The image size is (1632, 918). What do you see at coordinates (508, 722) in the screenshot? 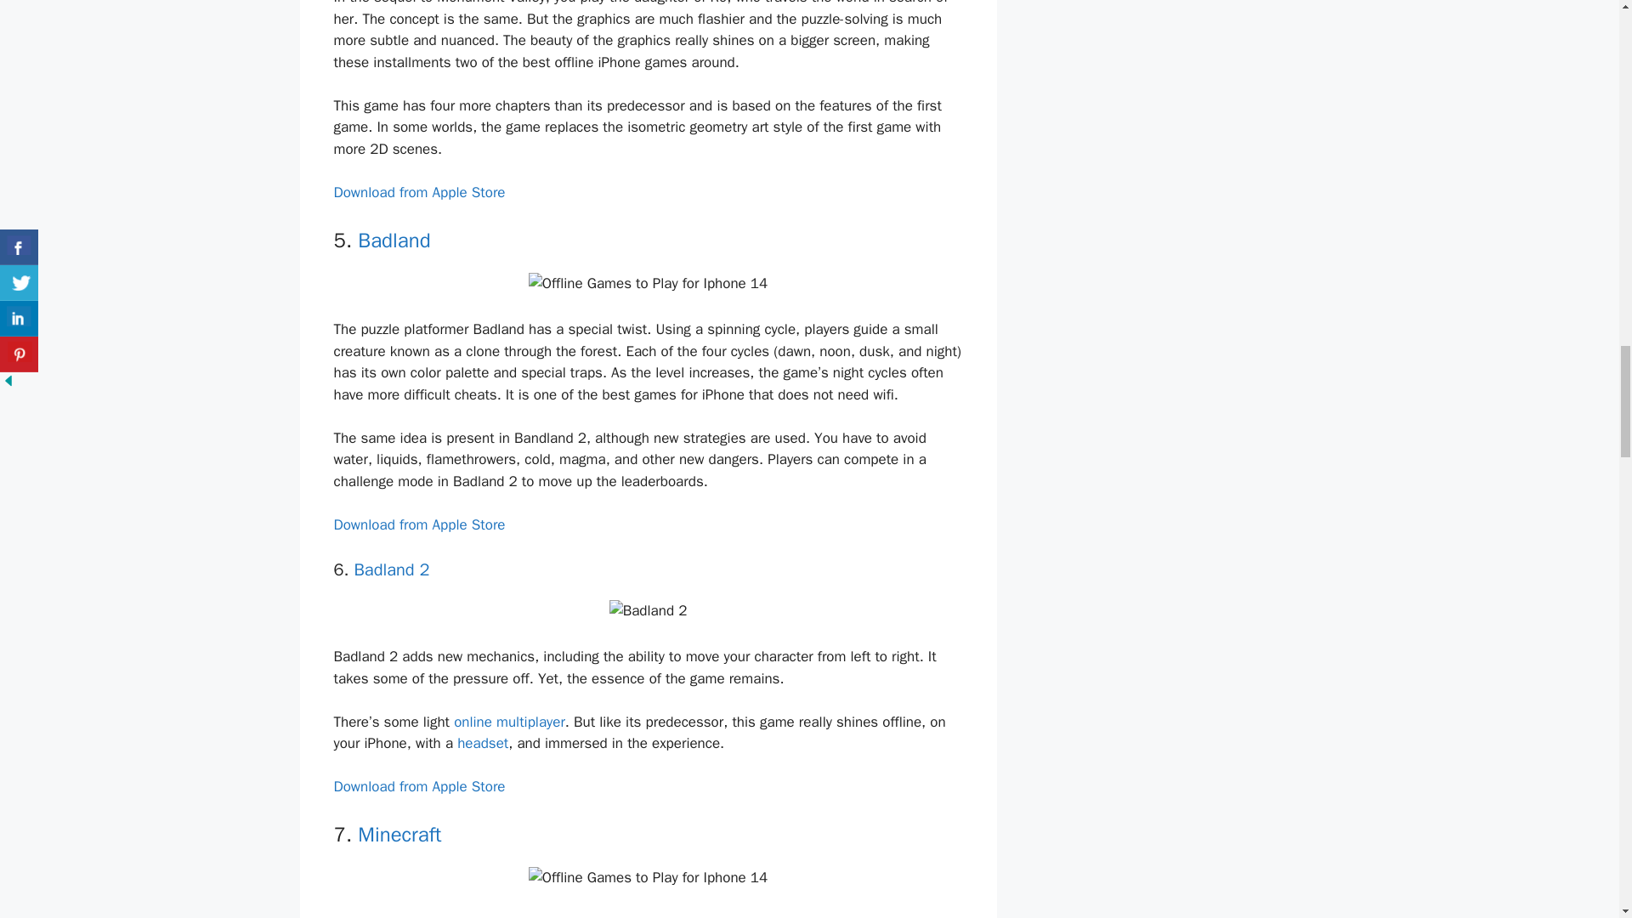
I see `online multiplayer` at bounding box center [508, 722].